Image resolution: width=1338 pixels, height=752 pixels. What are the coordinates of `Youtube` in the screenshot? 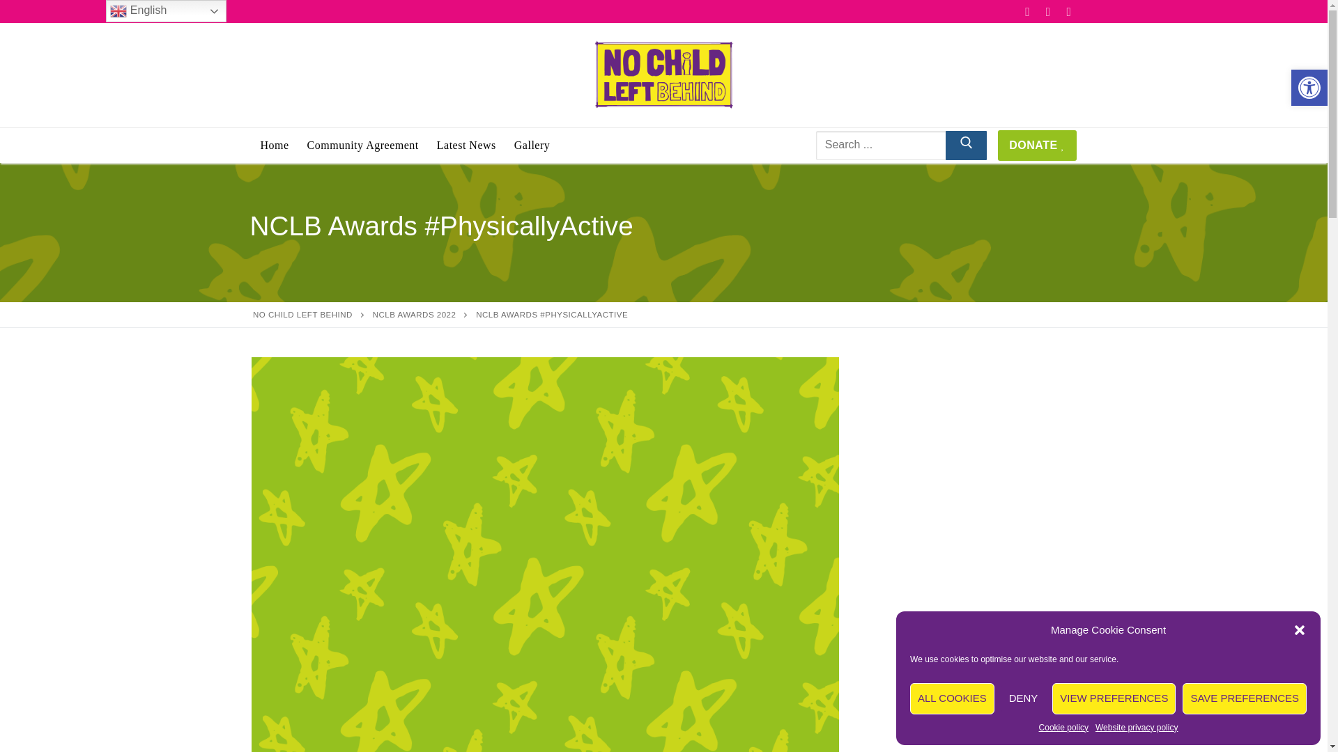 It's located at (1069, 11).